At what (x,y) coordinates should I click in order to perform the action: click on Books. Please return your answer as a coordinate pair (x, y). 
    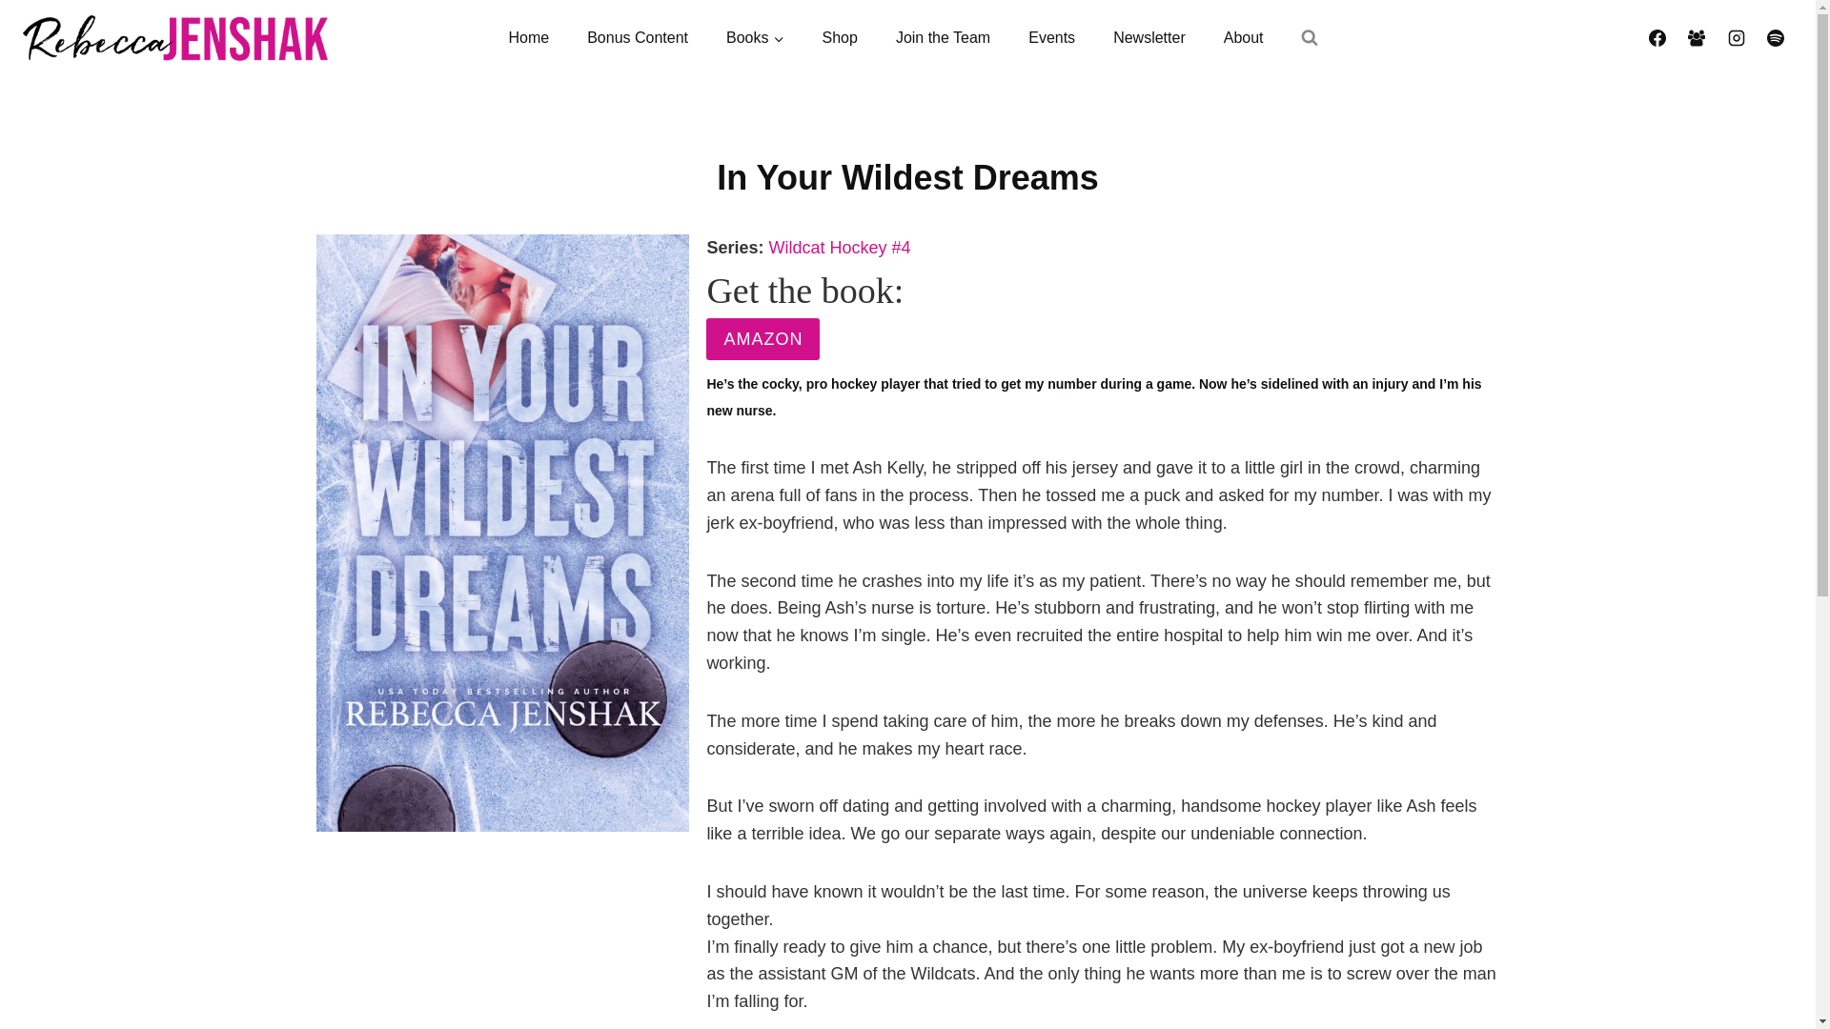
    Looking at the image, I should click on (755, 38).